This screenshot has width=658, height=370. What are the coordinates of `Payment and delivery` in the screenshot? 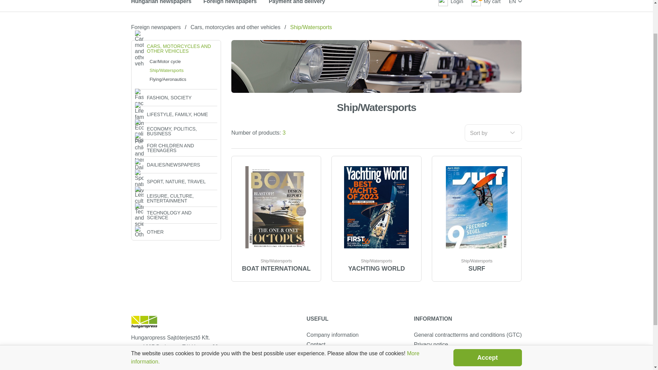 It's located at (297, 2).